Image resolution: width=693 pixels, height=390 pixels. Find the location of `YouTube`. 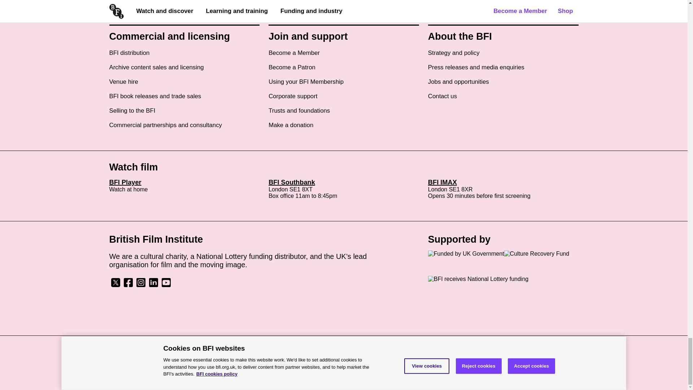

YouTube is located at coordinates (165, 282).